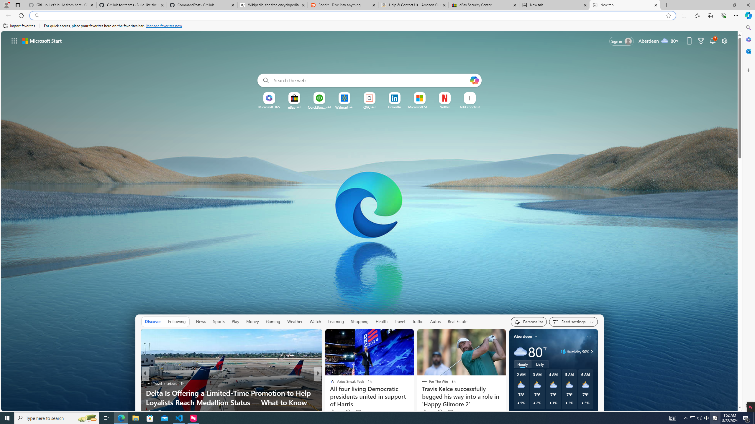  I want to click on App launcher, so click(14, 41).